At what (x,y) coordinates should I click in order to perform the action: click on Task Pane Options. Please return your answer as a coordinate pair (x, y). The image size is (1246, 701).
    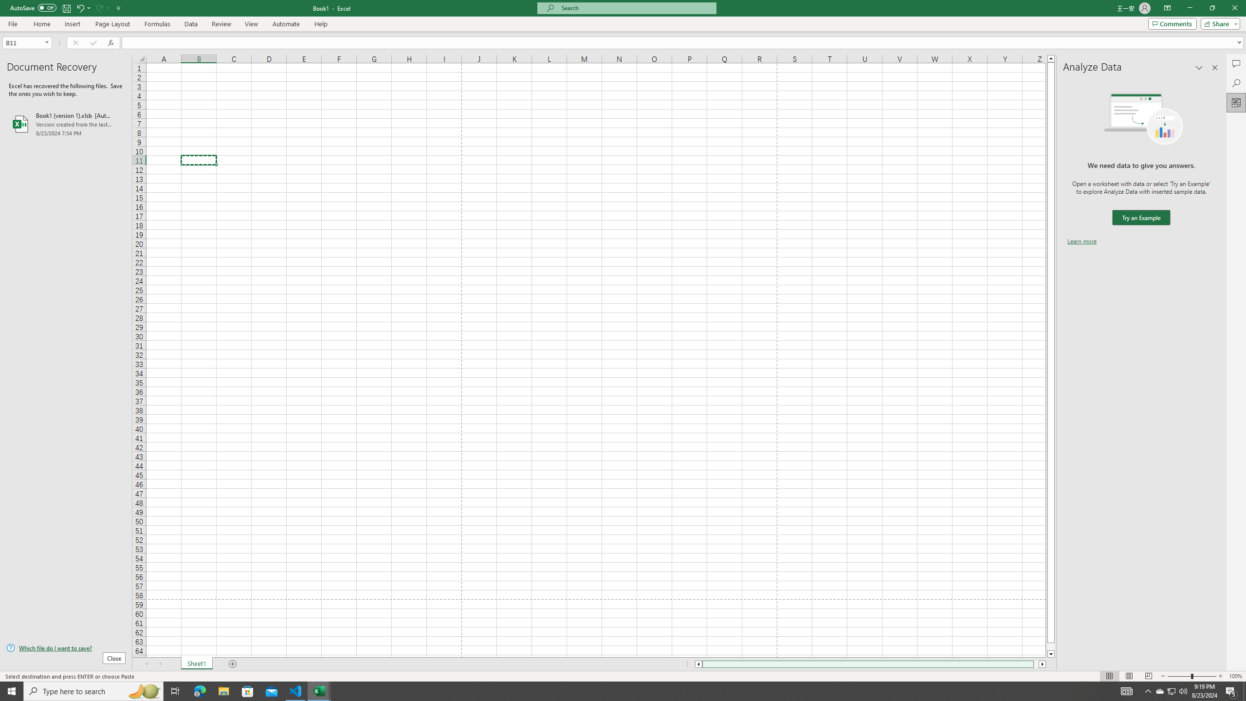
    Looking at the image, I should click on (1199, 67).